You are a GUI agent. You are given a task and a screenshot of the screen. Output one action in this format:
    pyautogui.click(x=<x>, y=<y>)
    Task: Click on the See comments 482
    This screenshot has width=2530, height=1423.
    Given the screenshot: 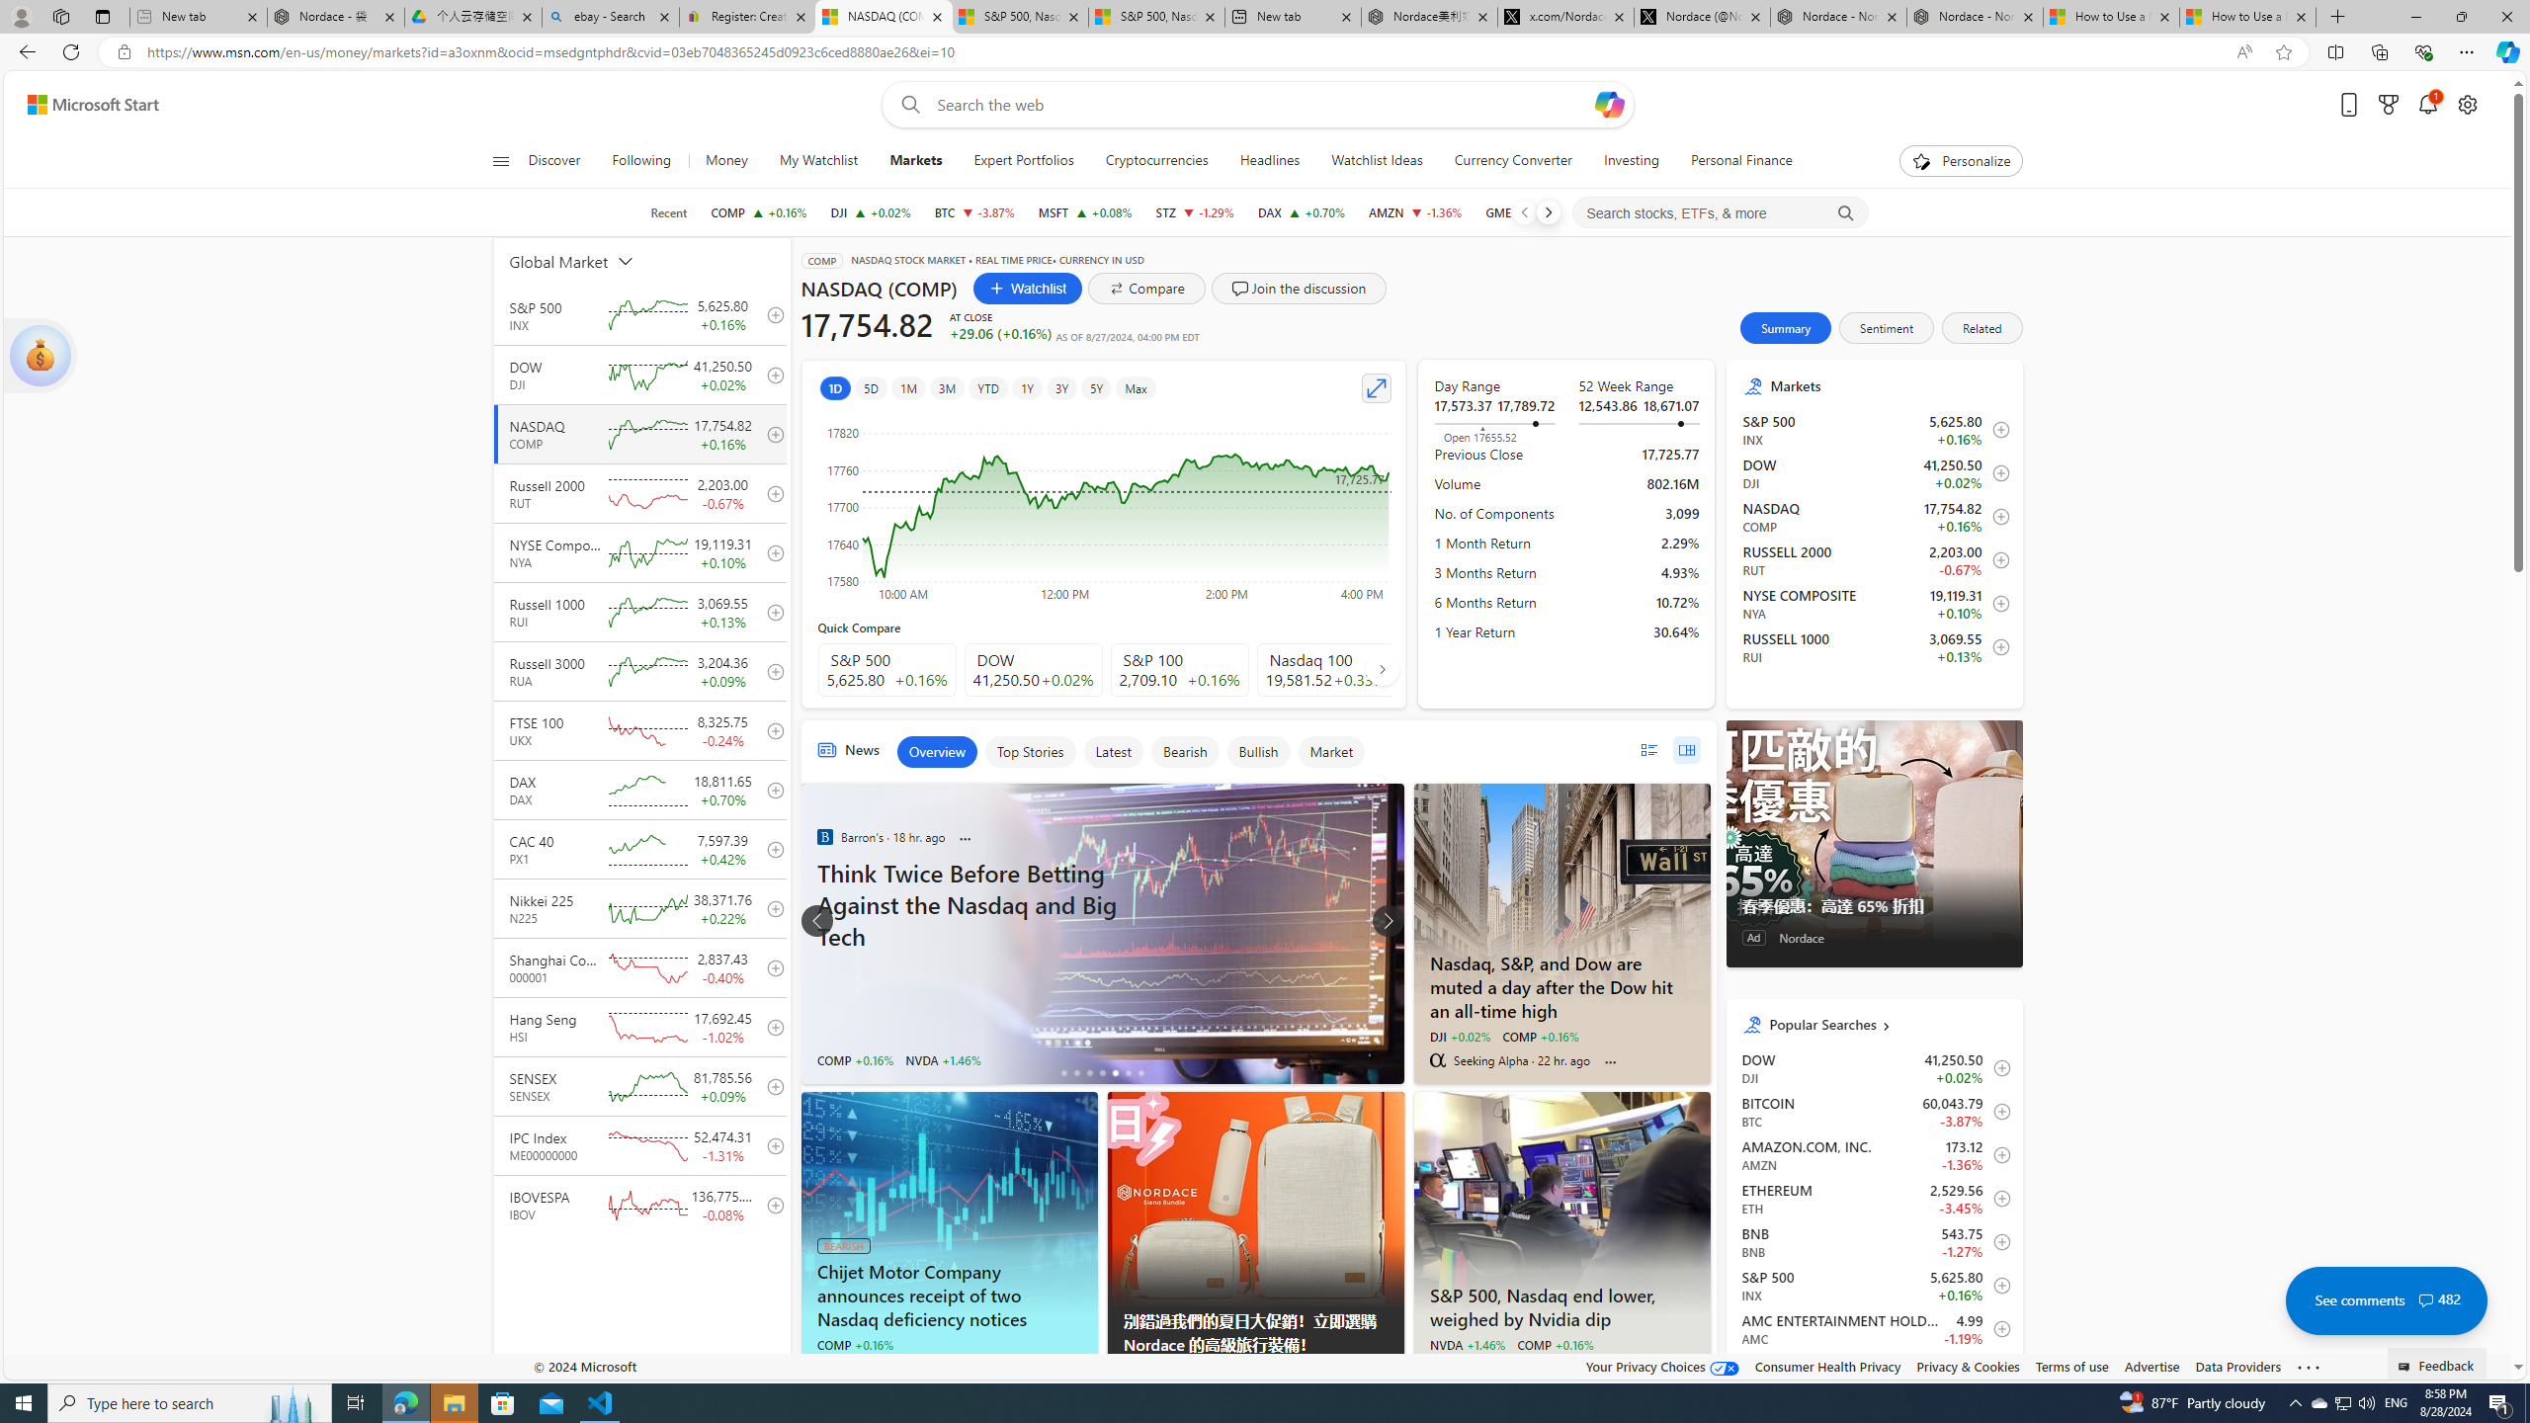 What is the action you would take?
    pyautogui.click(x=2386, y=1300)
    